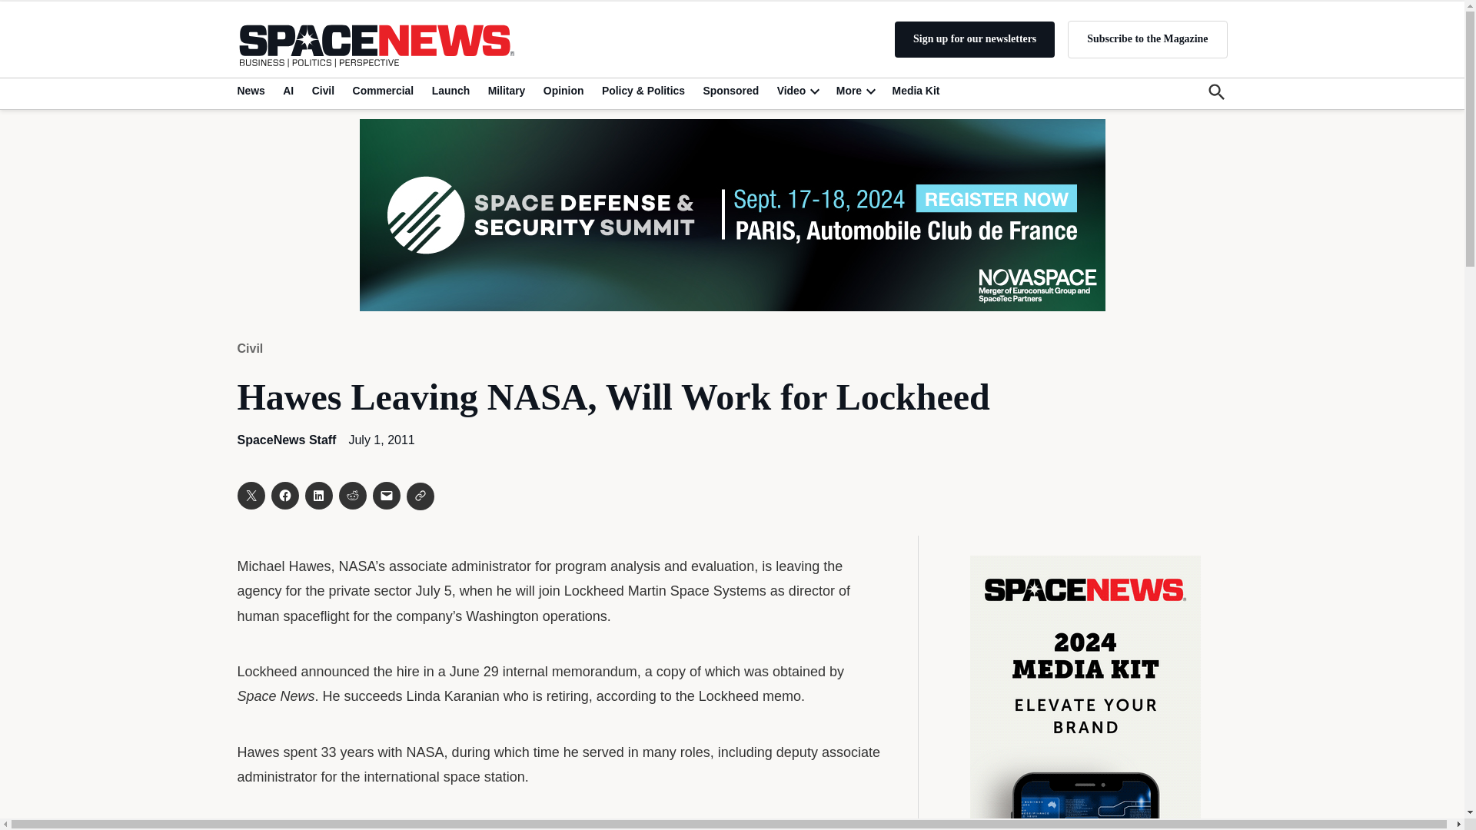 The width and height of the screenshot is (1476, 830). I want to click on Click to email a link to a friend, so click(386, 496).